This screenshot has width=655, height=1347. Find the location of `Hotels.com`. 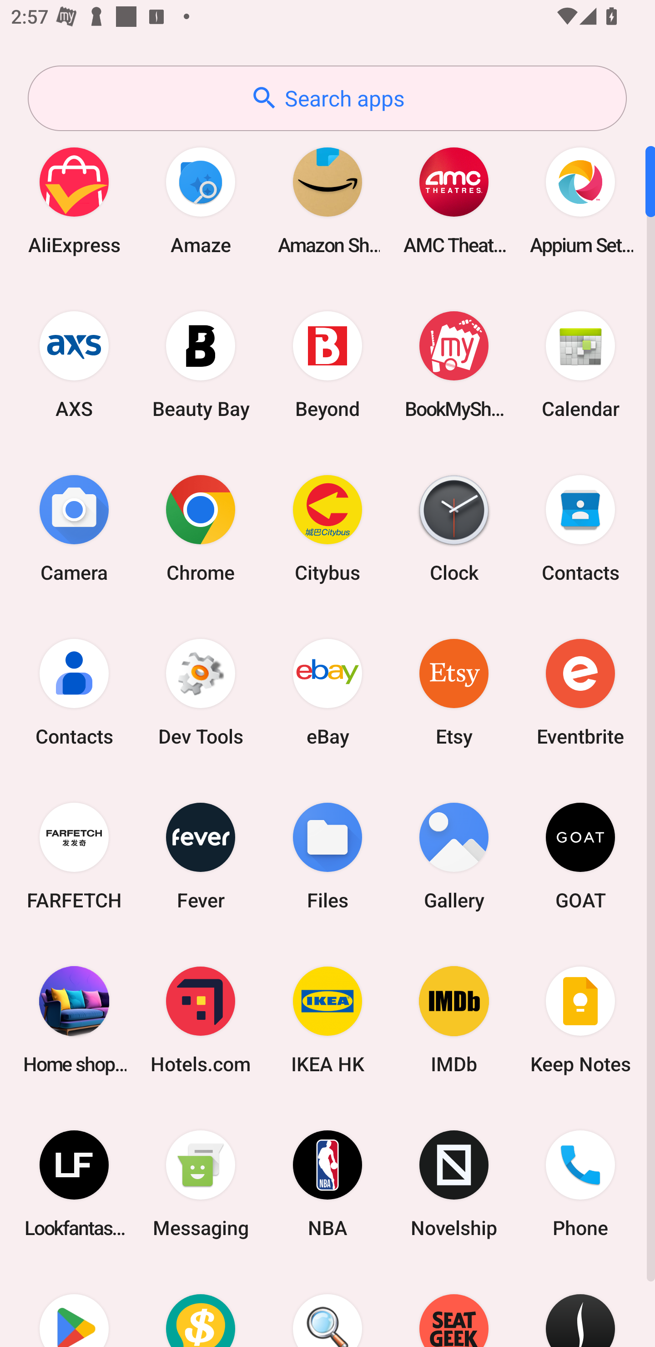

Hotels.com is located at coordinates (201, 1019).